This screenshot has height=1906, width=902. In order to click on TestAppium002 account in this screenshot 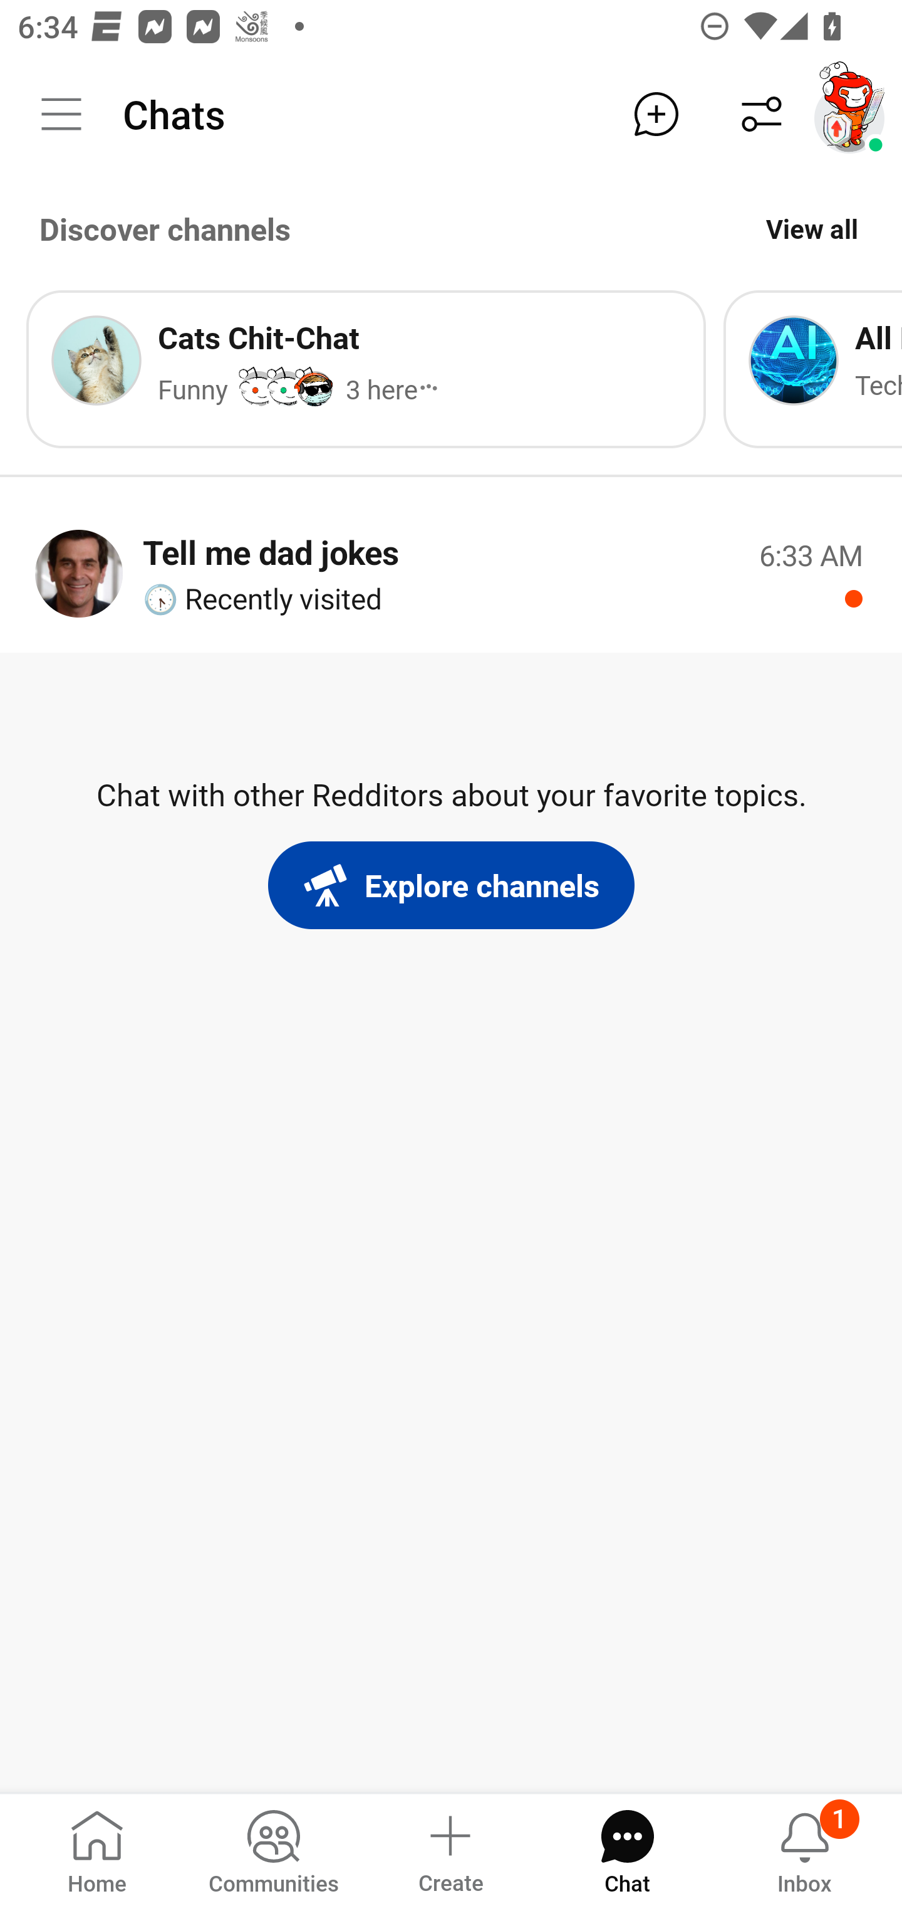, I will do `click(849, 114)`.